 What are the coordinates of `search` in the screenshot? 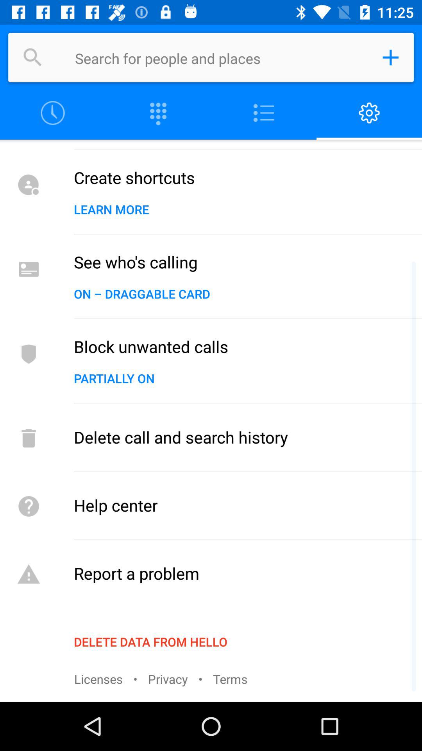 It's located at (220, 57).